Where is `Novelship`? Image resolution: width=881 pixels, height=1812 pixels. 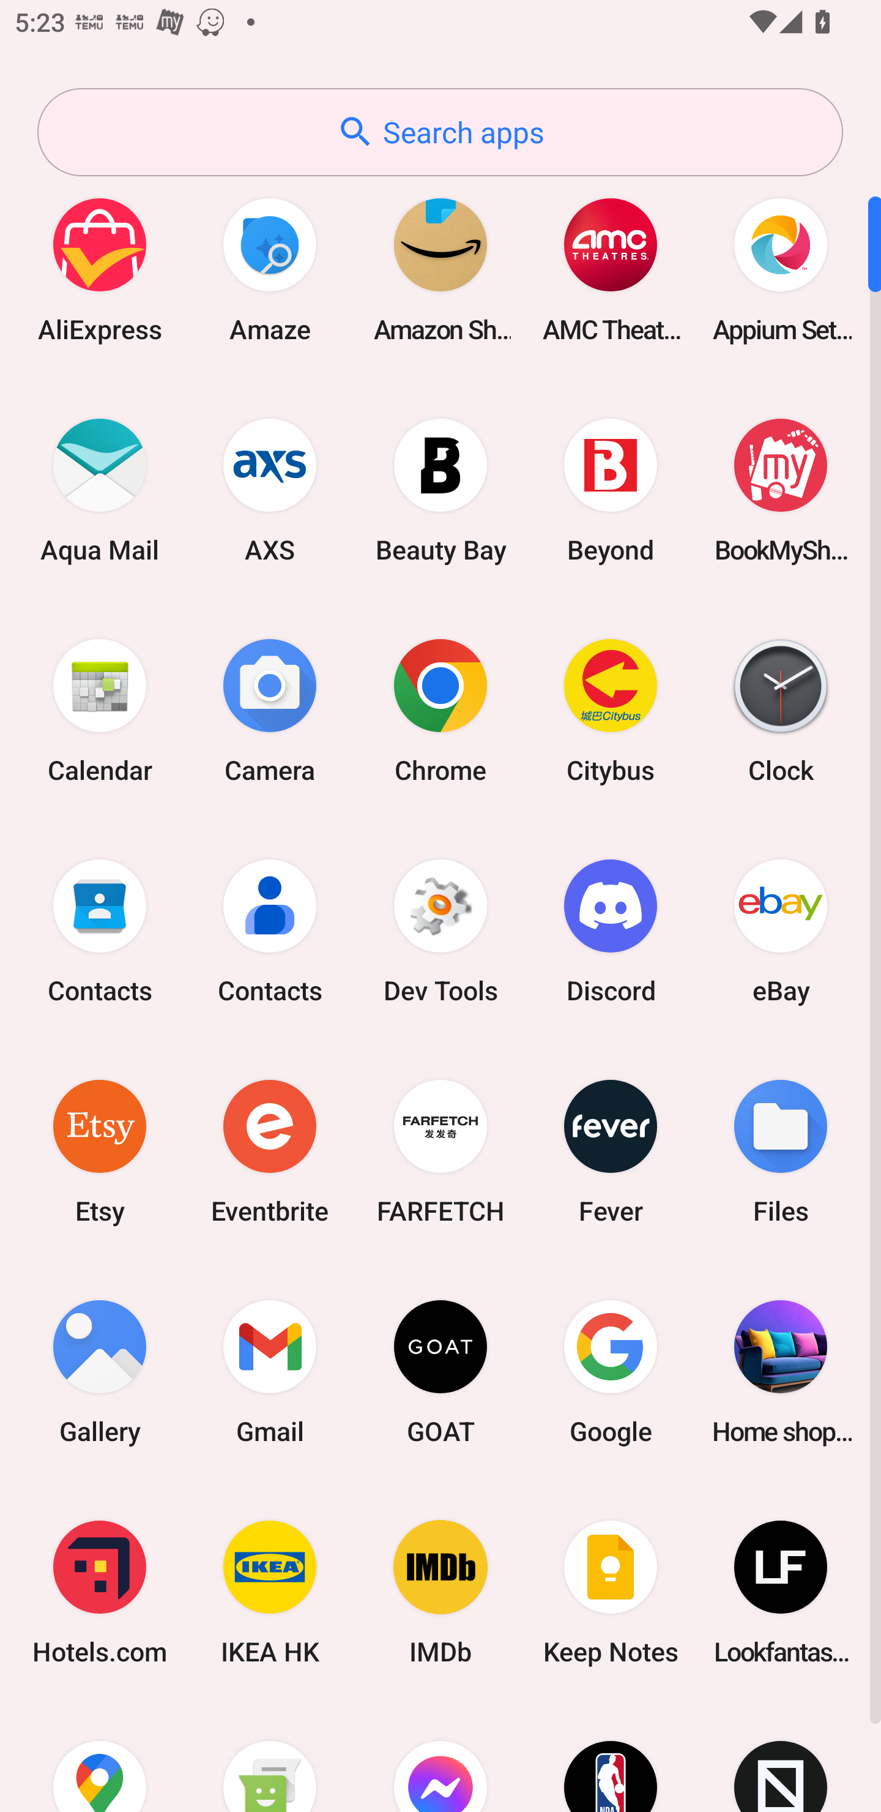
Novelship is located at coordinates (781, 1758).